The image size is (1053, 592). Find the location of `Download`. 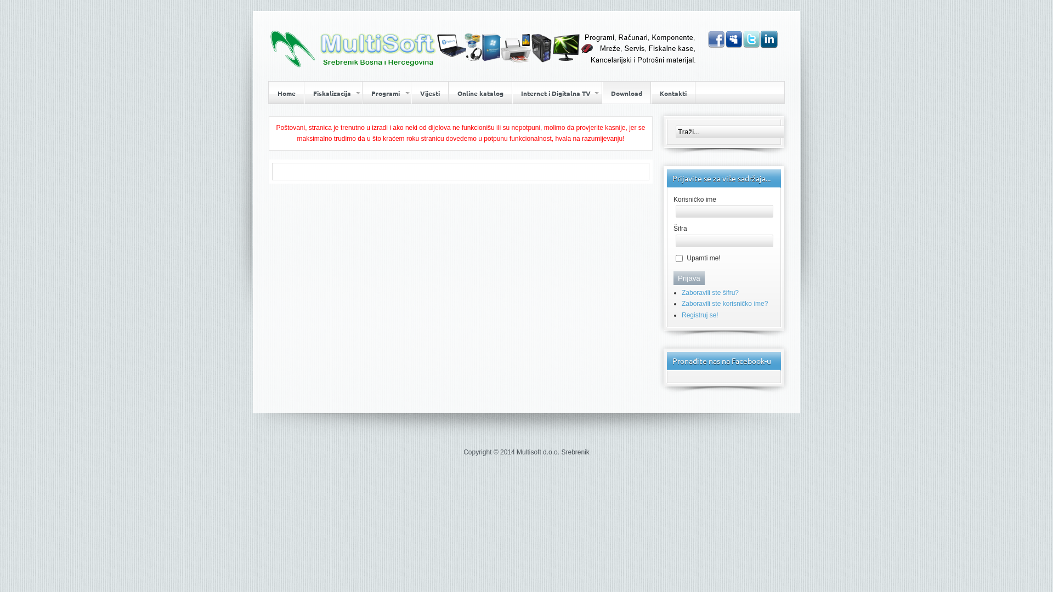

Download is located at coordinates (626, 93).